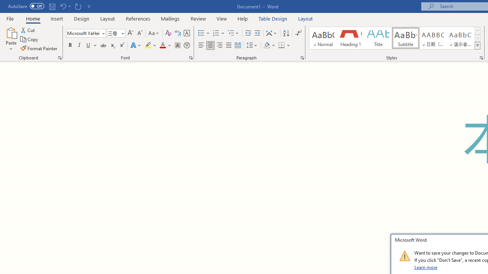 The image size is (488, 274). Describe the element at coordinates (169, 33) in the screenshot. I see `Clear Formatting` at that location.